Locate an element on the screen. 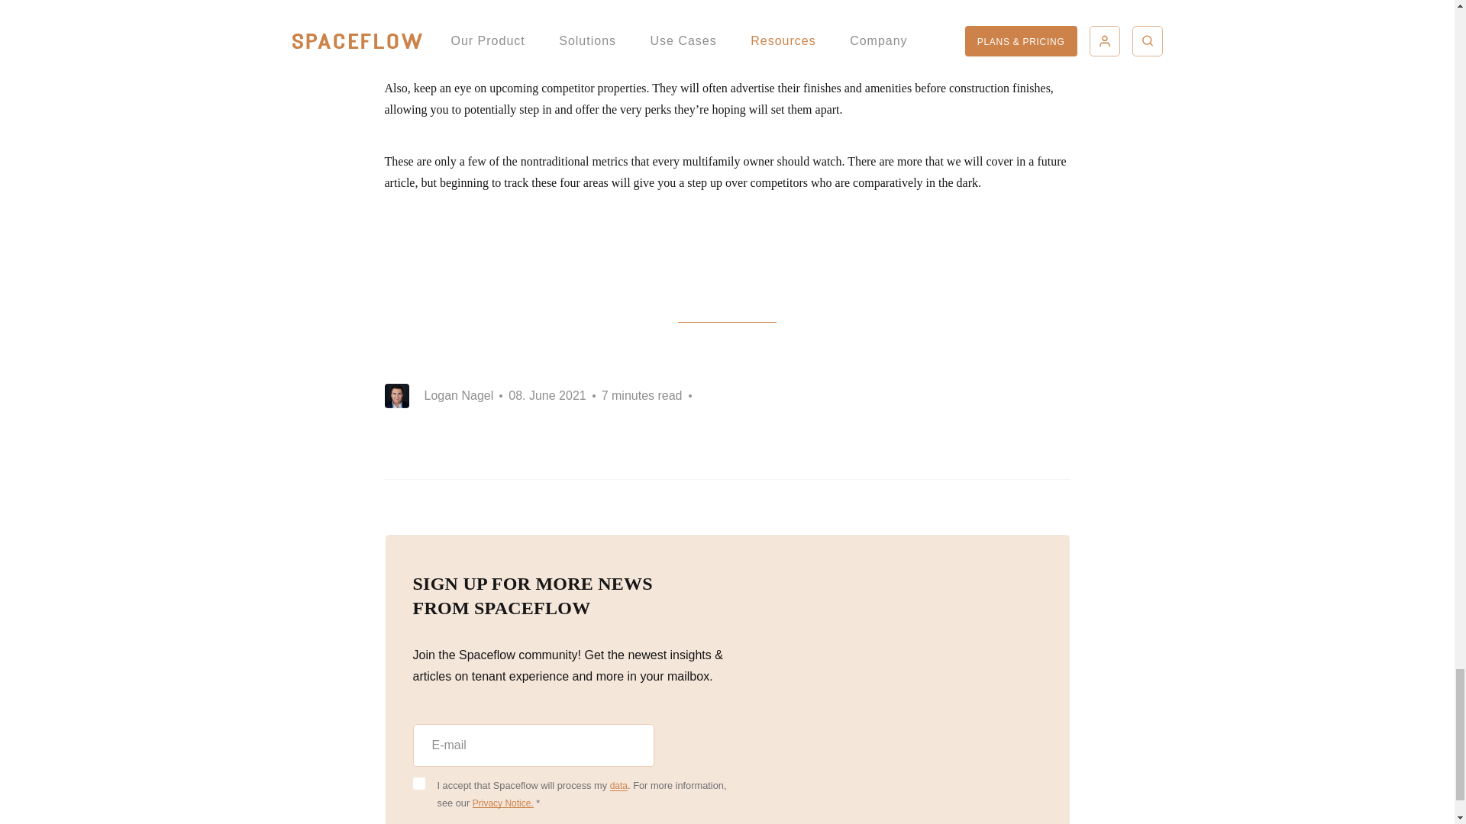 This screenshot has width=1466, height=824. Share is located at coordinates (1061, 395).